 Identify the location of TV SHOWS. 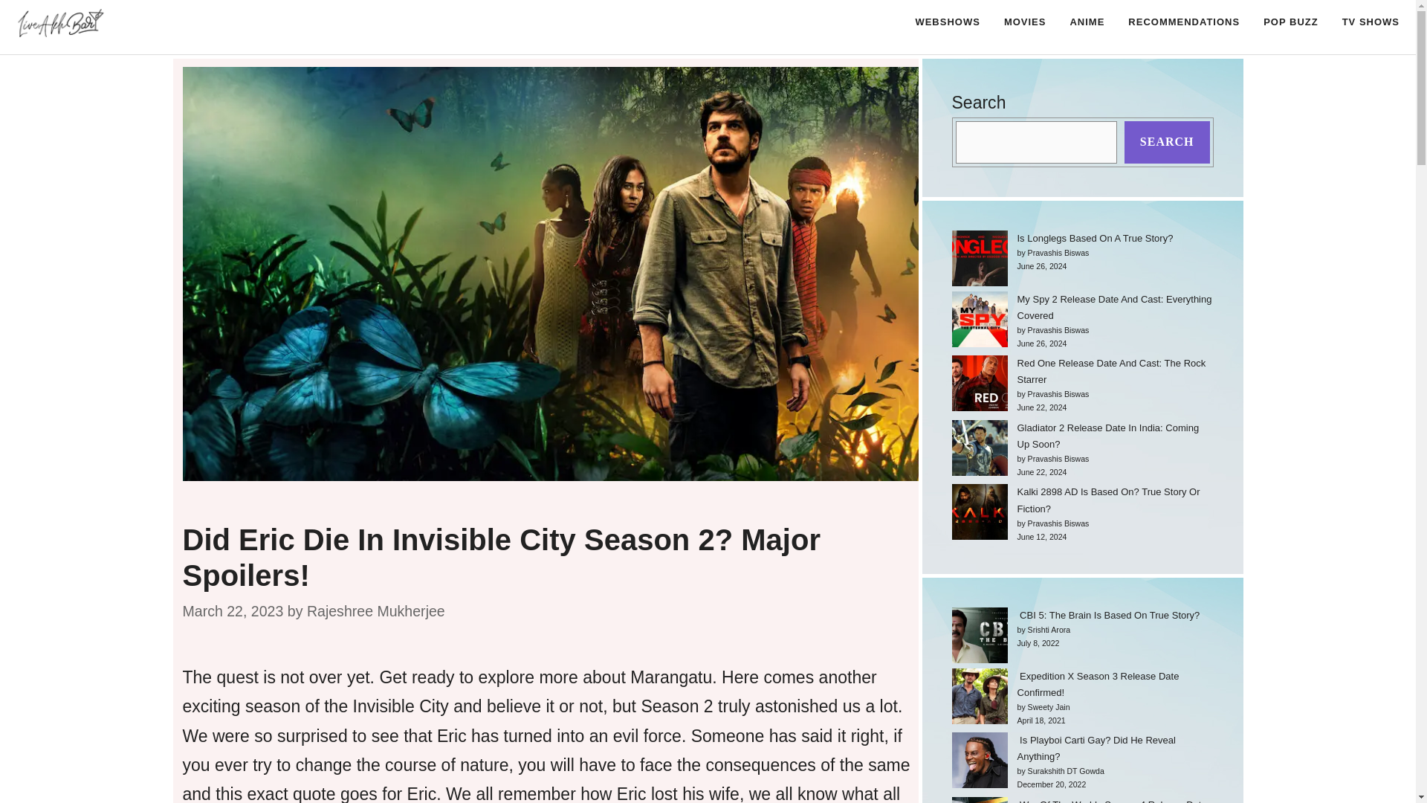
(1371, 22).